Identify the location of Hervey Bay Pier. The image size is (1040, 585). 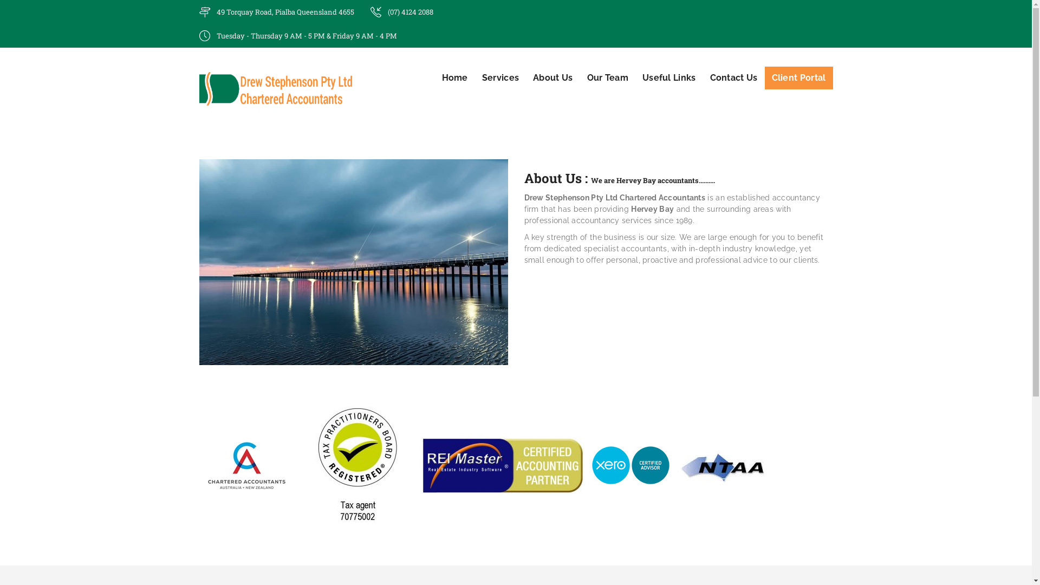
(354, 262).